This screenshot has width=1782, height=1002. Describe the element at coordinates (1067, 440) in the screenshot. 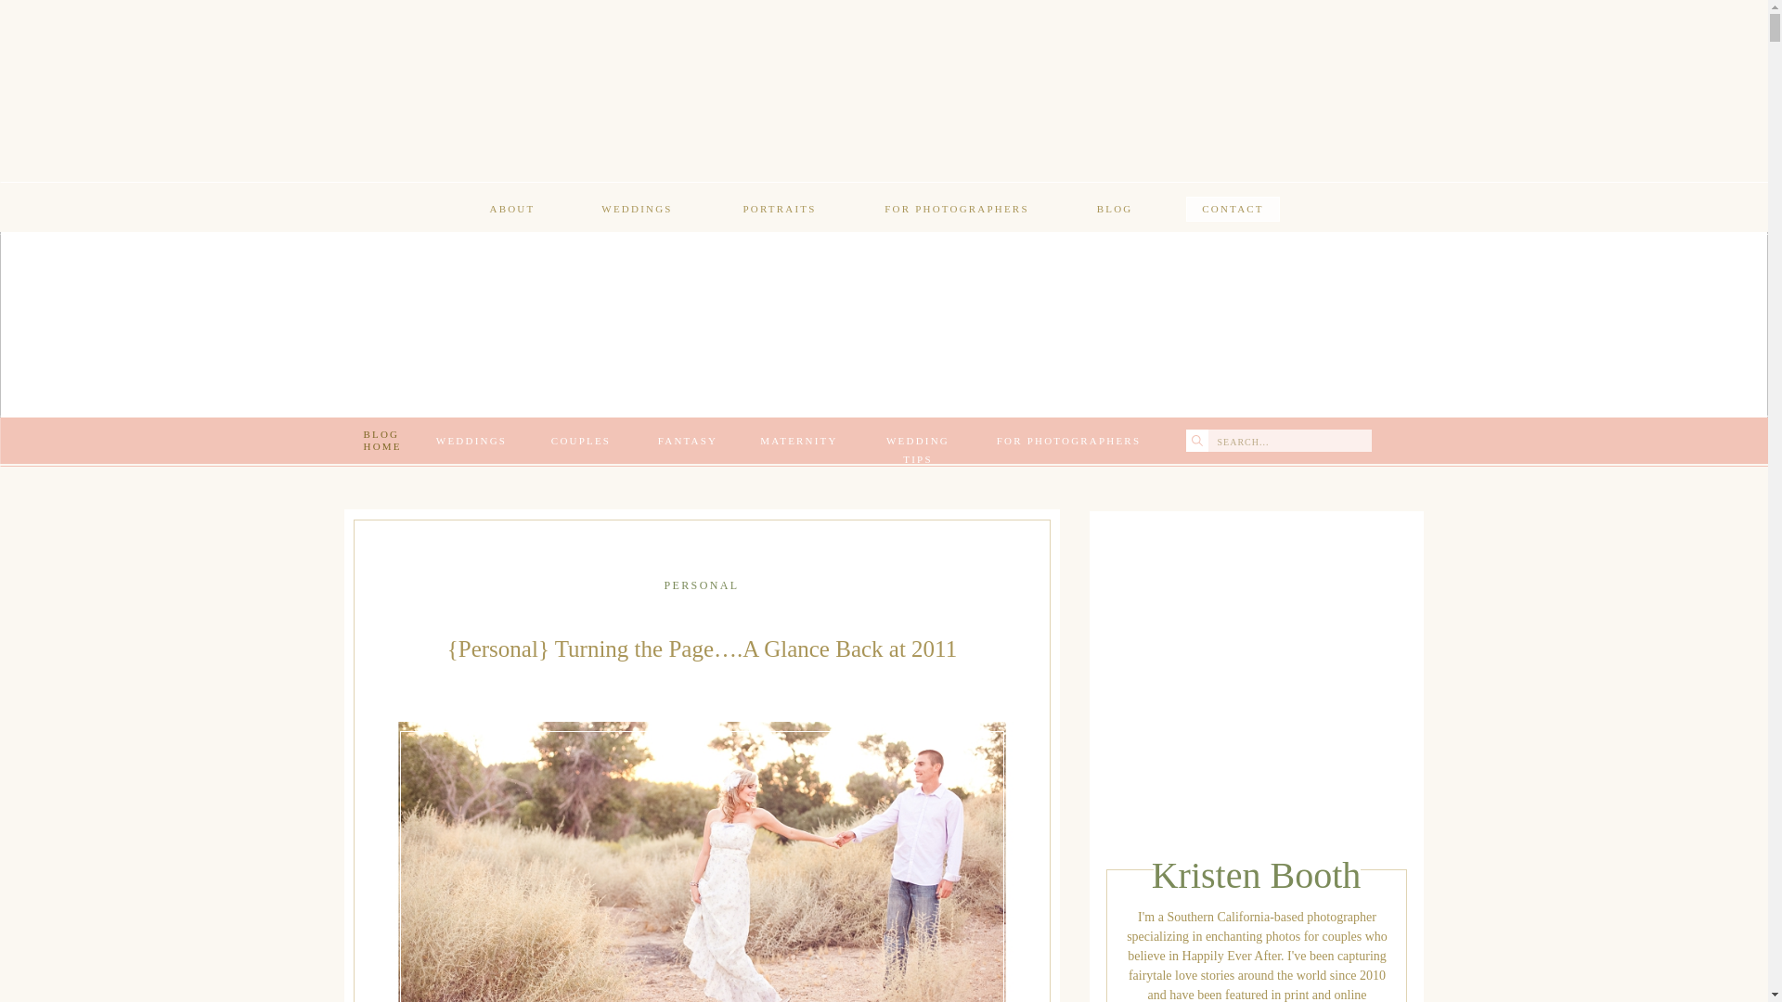

I see `FOR PHOTOGRAPHERS` at that location.